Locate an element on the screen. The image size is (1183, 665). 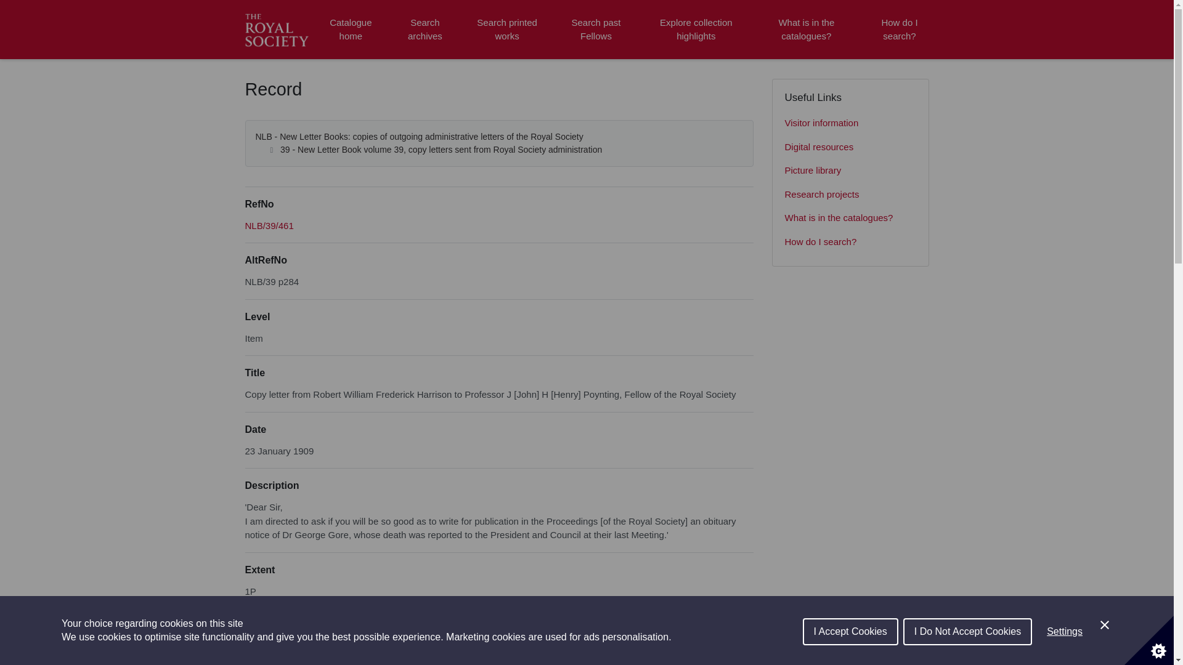
Digital resources is located at coordinates (850, 148).